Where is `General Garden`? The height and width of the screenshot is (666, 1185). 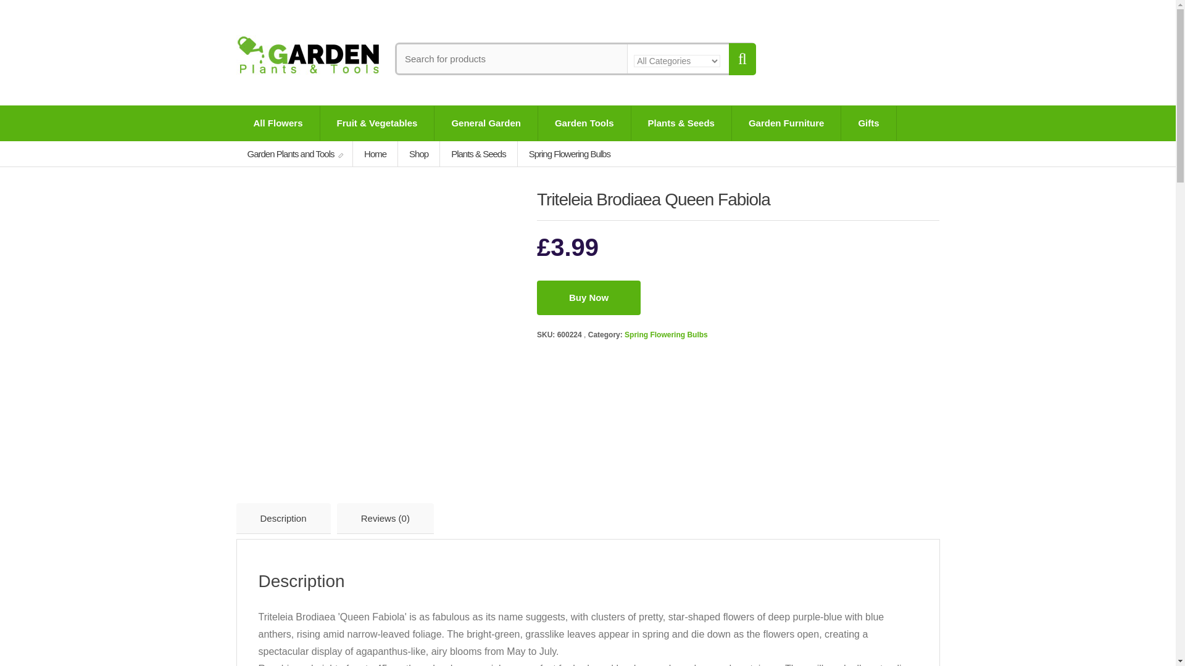 General Garden is located at coordinates (486, 123).